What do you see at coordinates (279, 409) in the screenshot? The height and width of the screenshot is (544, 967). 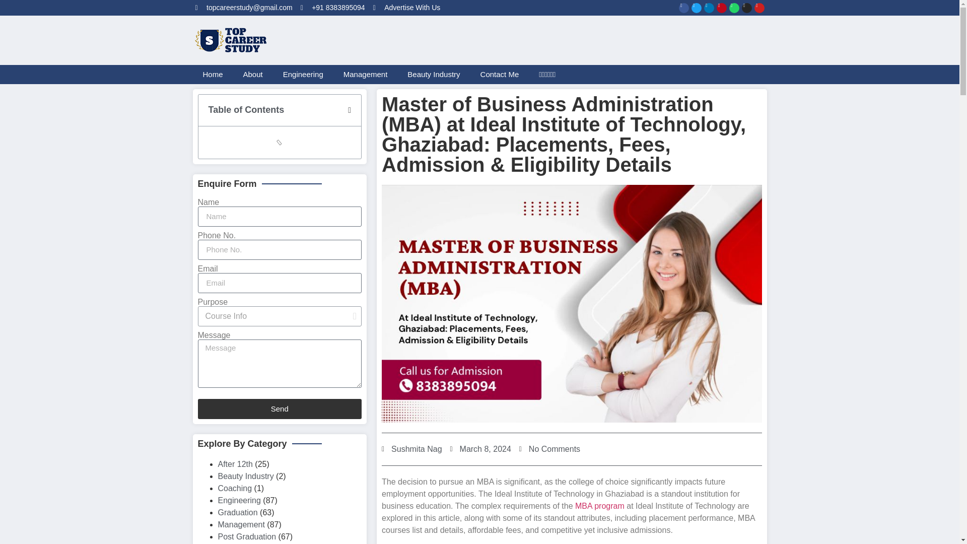 I see `Send` at bounding box center [279, 409].